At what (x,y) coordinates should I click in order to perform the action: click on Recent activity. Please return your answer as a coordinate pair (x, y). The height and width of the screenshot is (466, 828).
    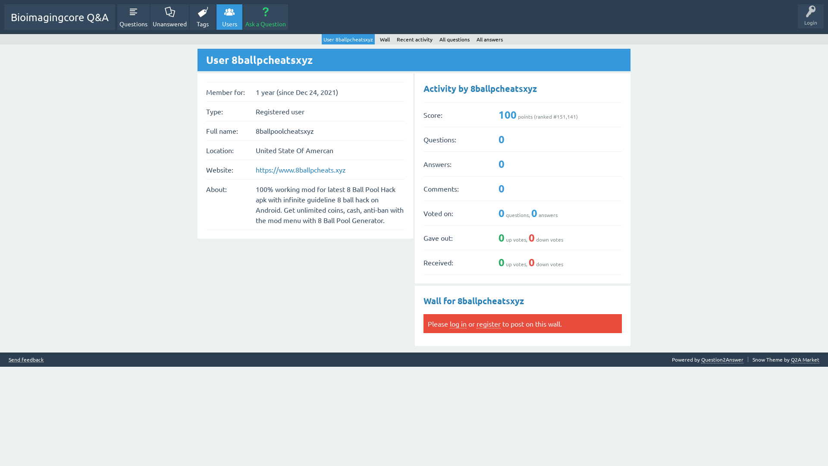
    Looking at the image, I should click on (415, 39).